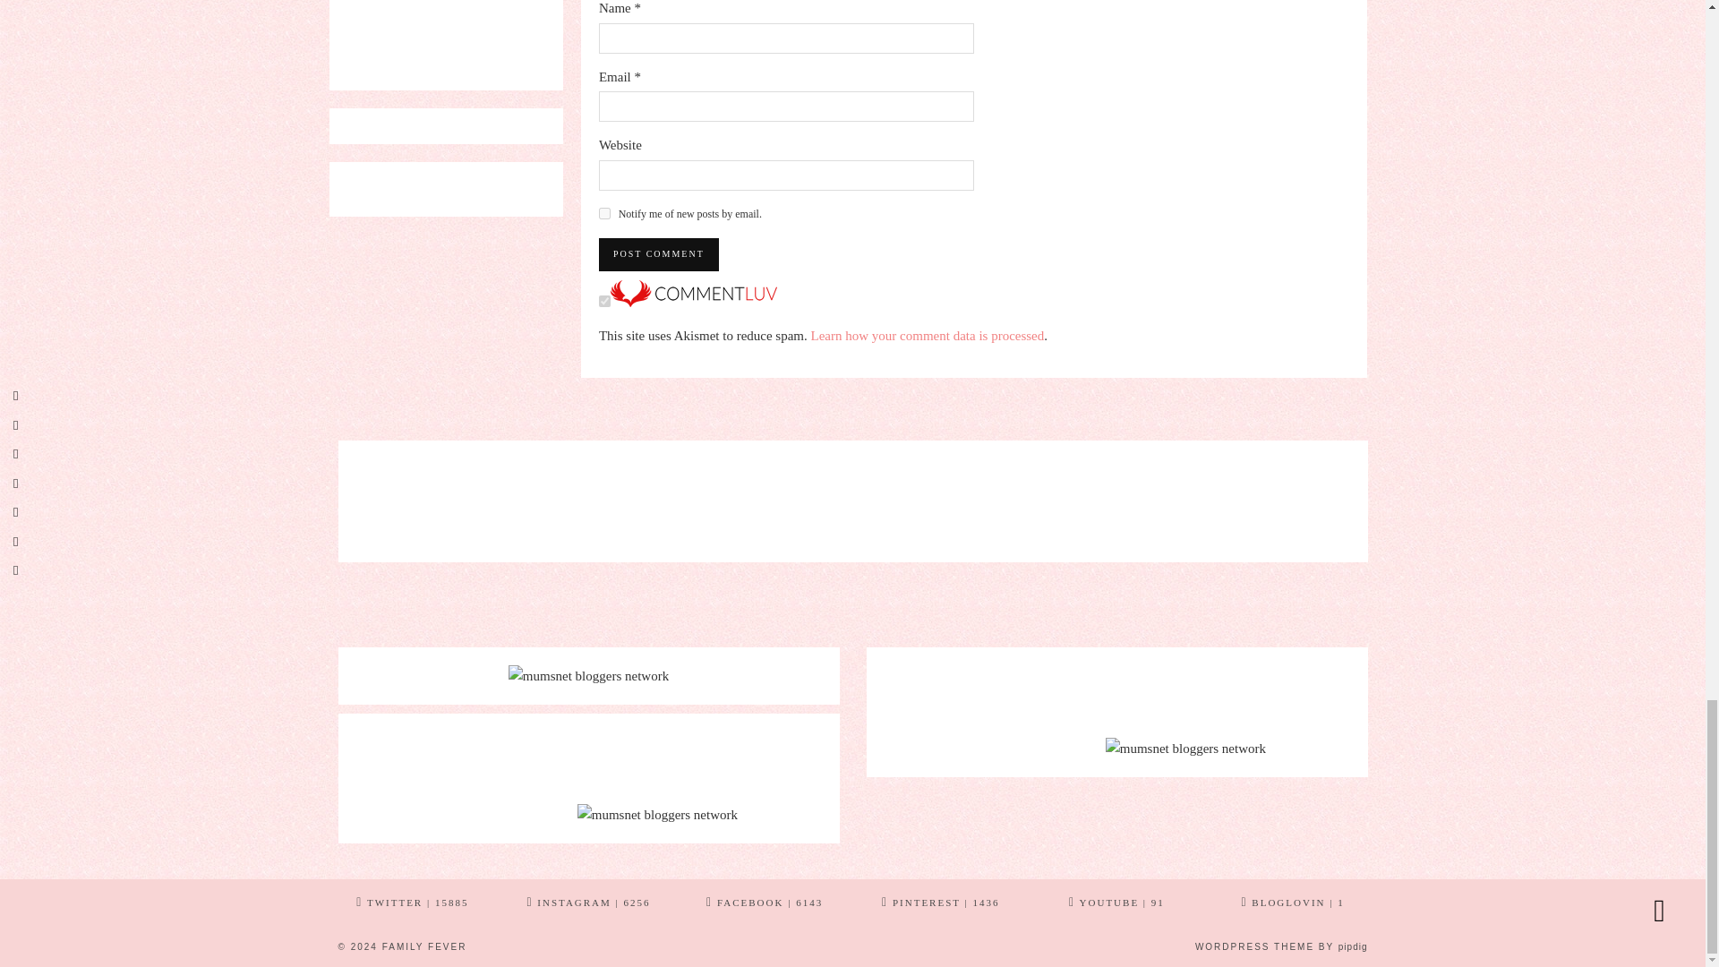 The image size is (1719, 967). I want to click on Post Comment, so click(658, 254).